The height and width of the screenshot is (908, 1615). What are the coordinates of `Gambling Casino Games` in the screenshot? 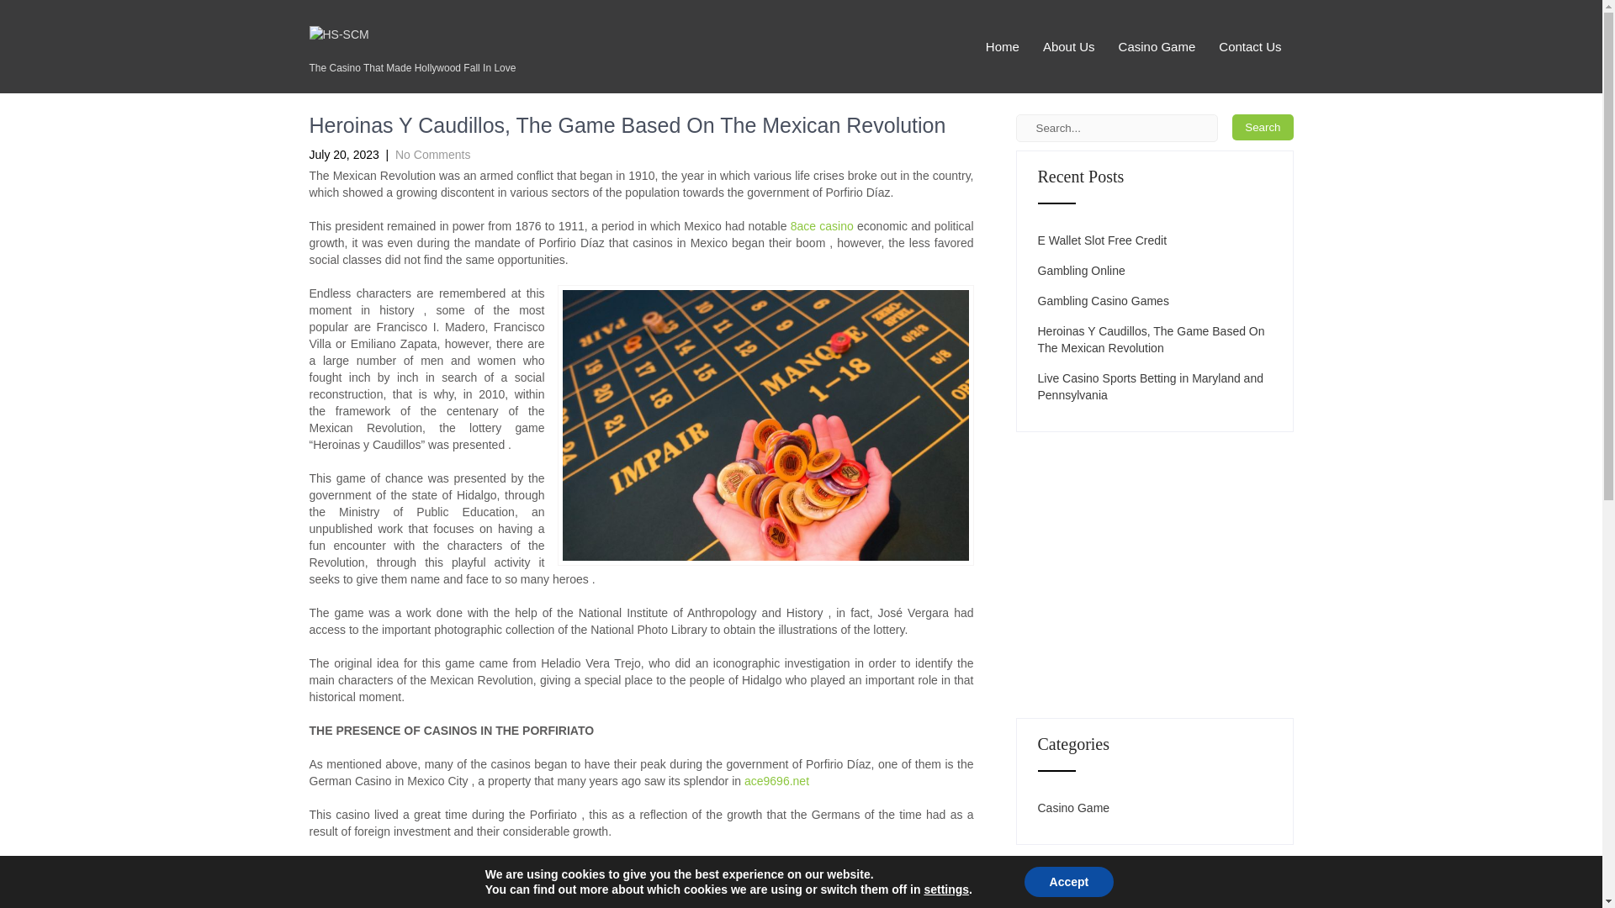 It's located at (1104, 301).